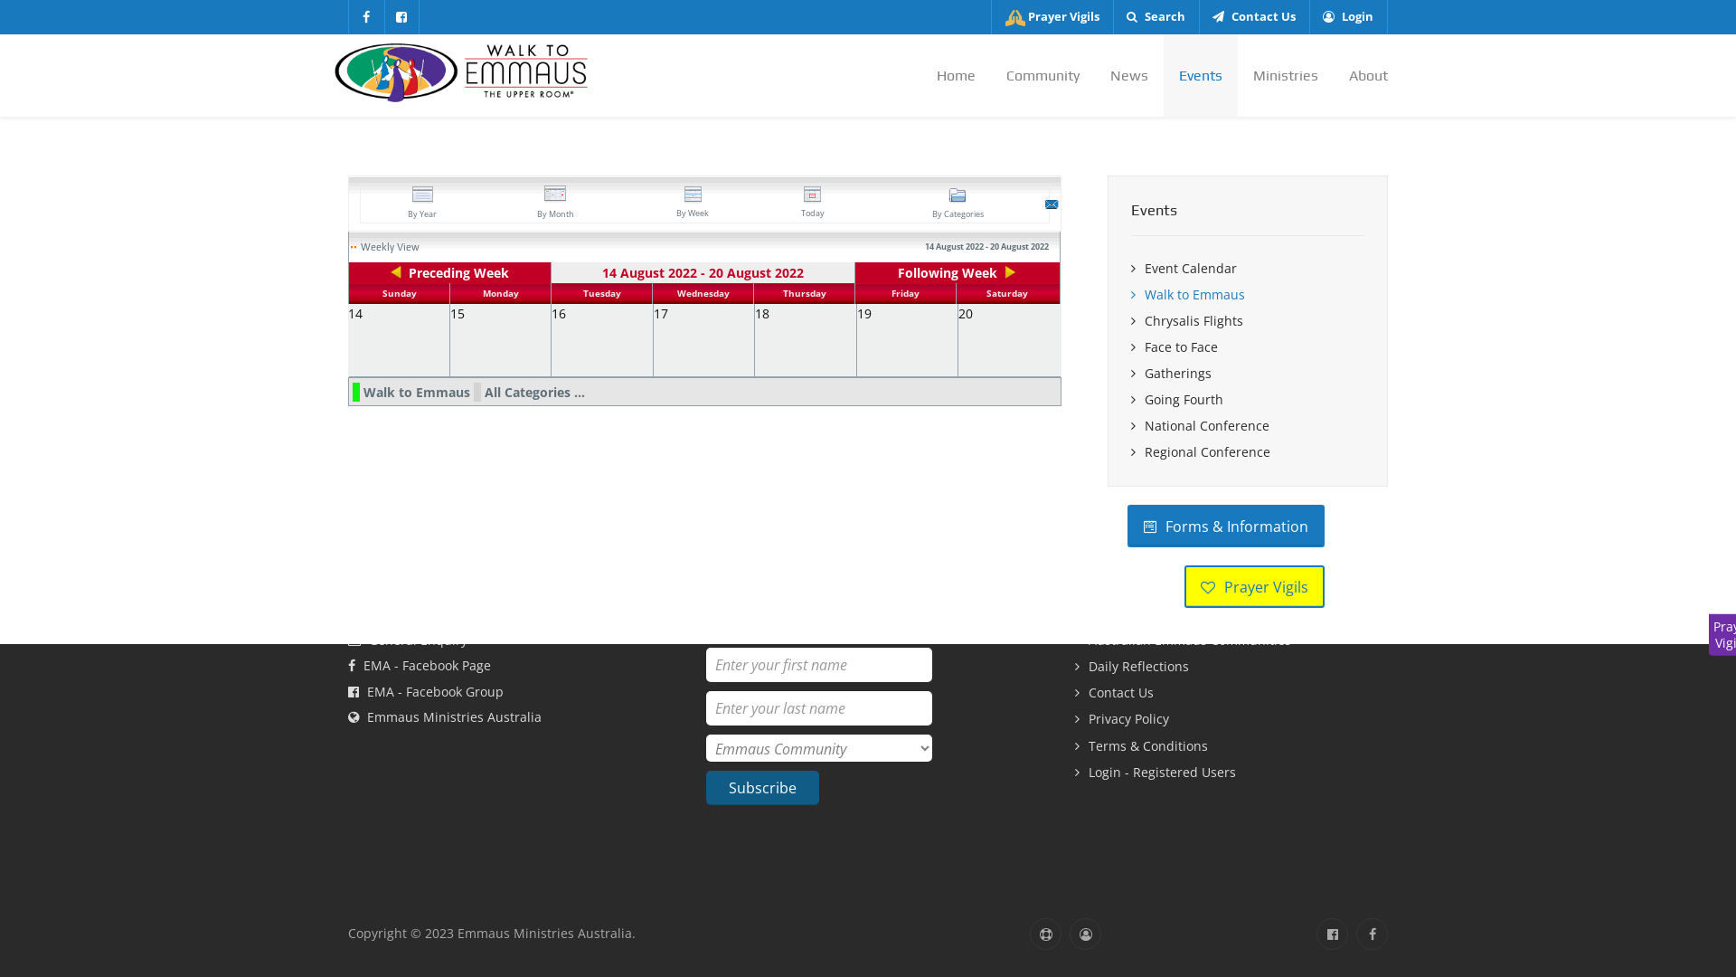 Image resolution: width=1736 pixels, height=977 pixels. I want to click on Chrysalis Flights, so click(1248, 322).